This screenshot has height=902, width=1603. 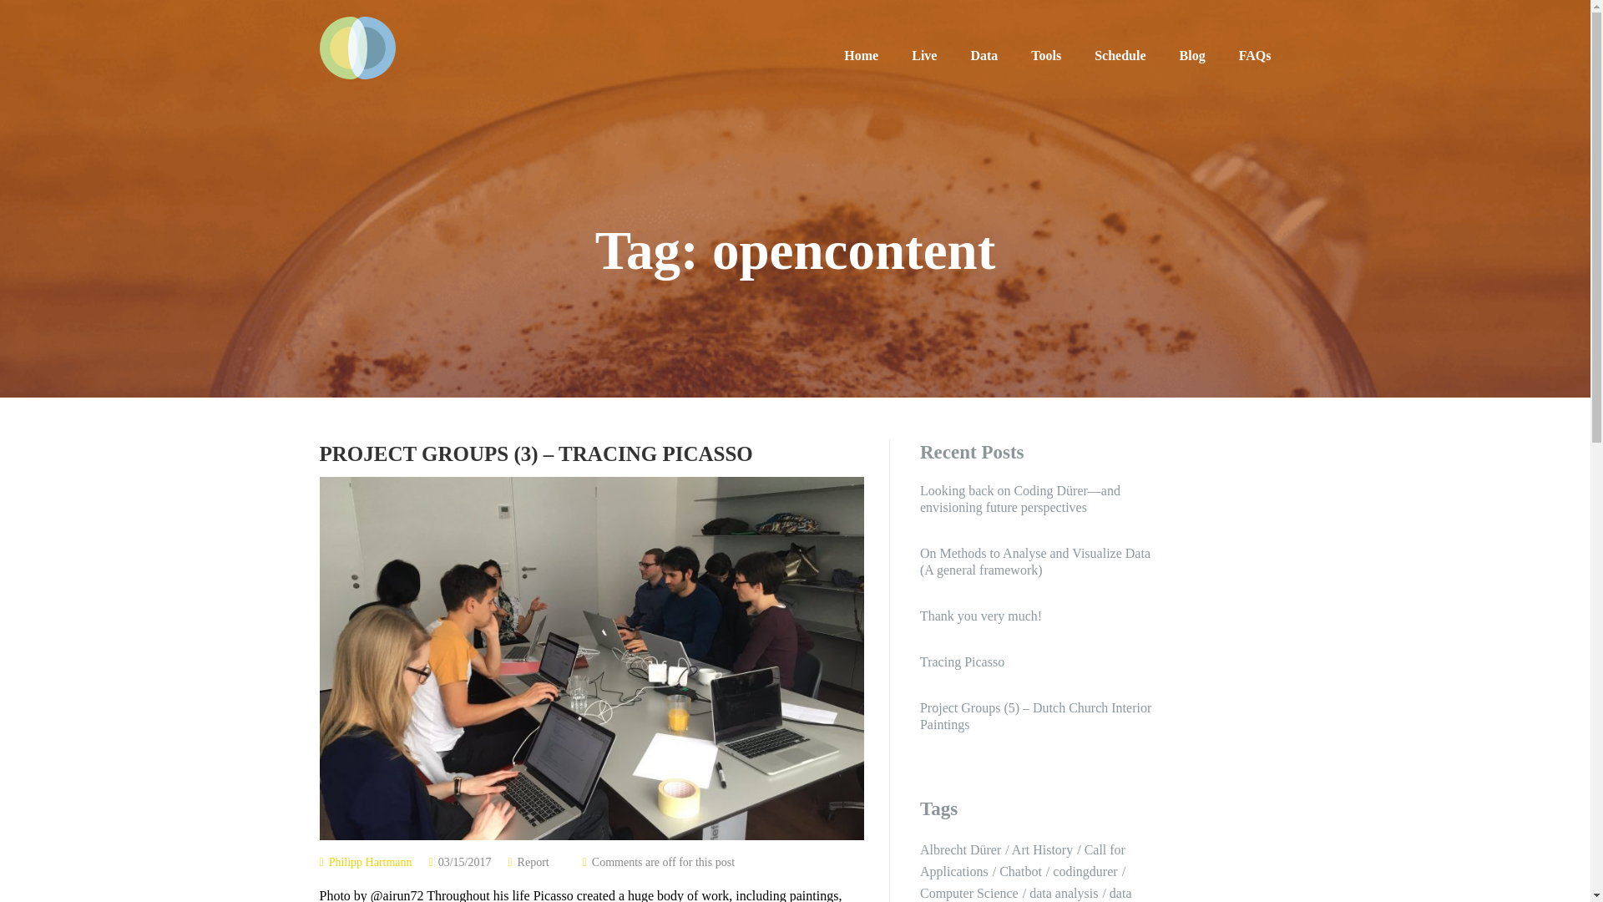 I want to click on Computer Science, so click(x=973, y=892).